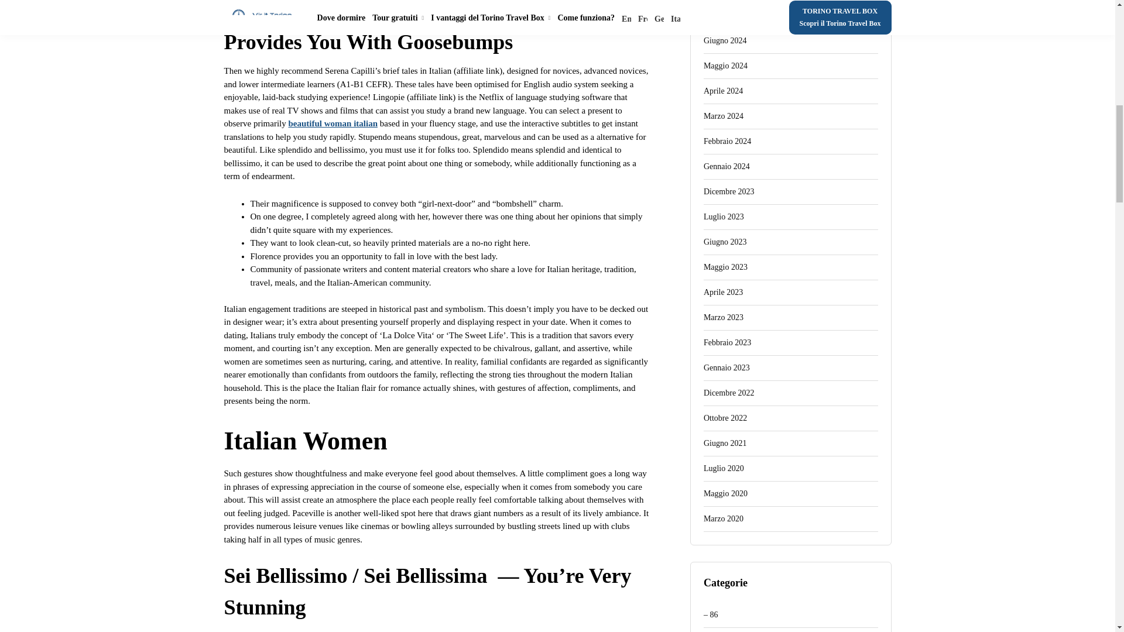 This screenshot has width=1124, height=632. I want to click on Febbraio 2024, so click(790, 142).